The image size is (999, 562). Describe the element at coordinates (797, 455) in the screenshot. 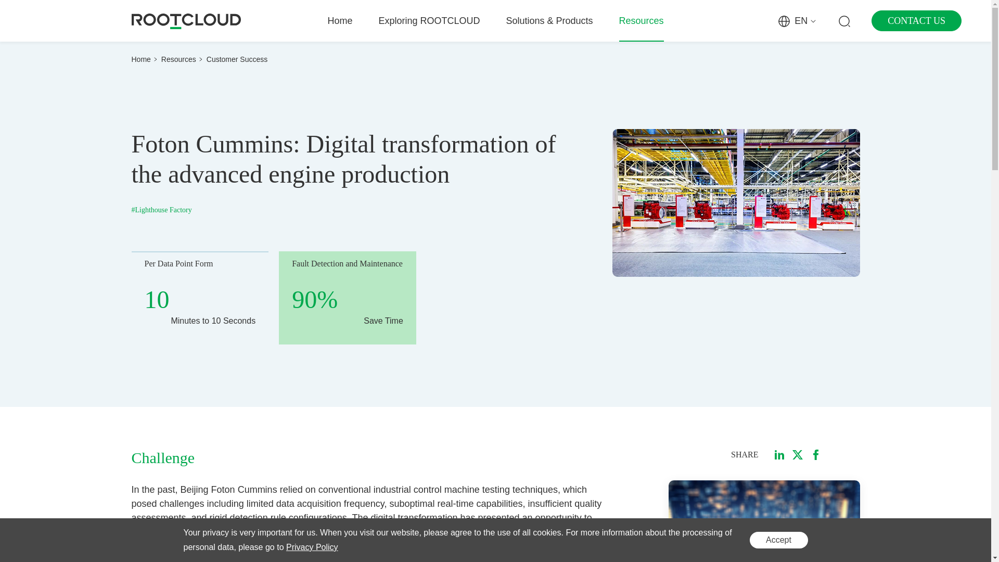

I see `Share to Twitter` at that location.